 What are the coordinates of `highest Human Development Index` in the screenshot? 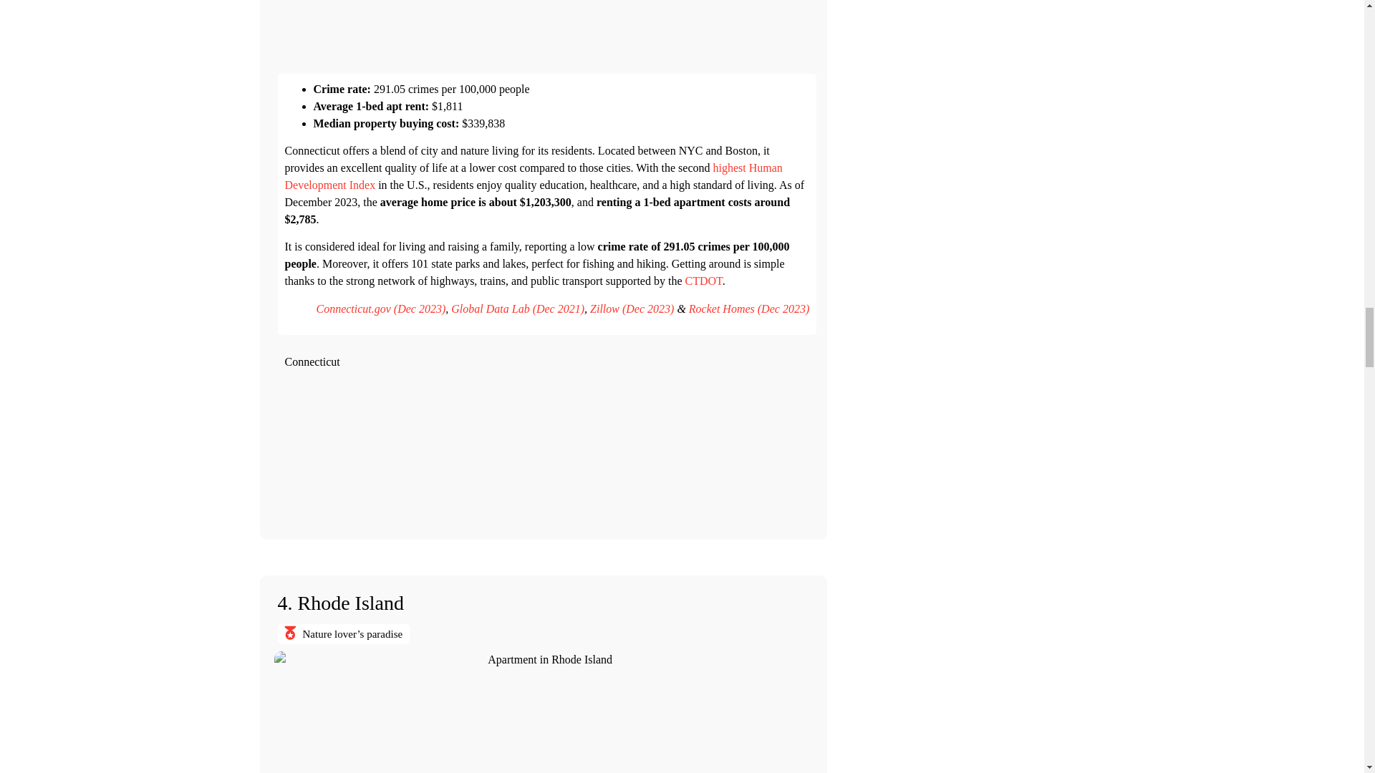 It's located at (533, 176).